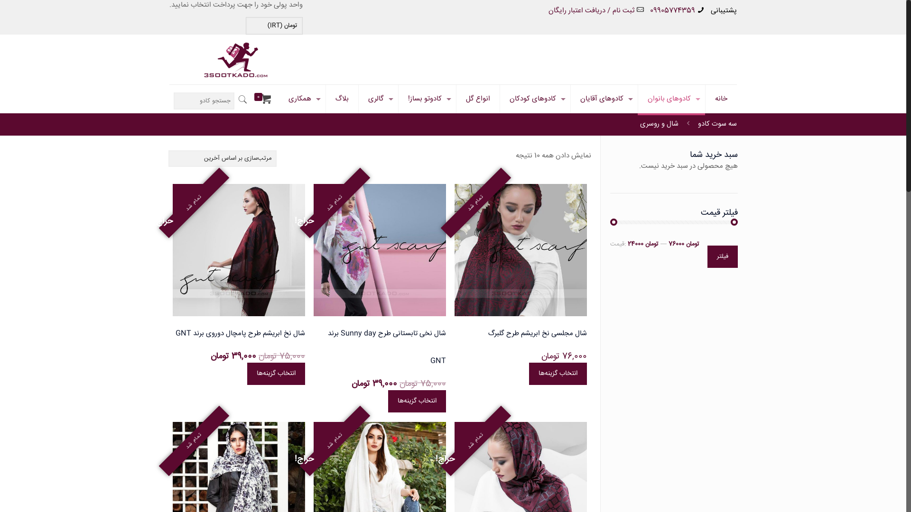 The height and width of the screenshot is (512, 911). I want to click on 0, so click(262, 100).